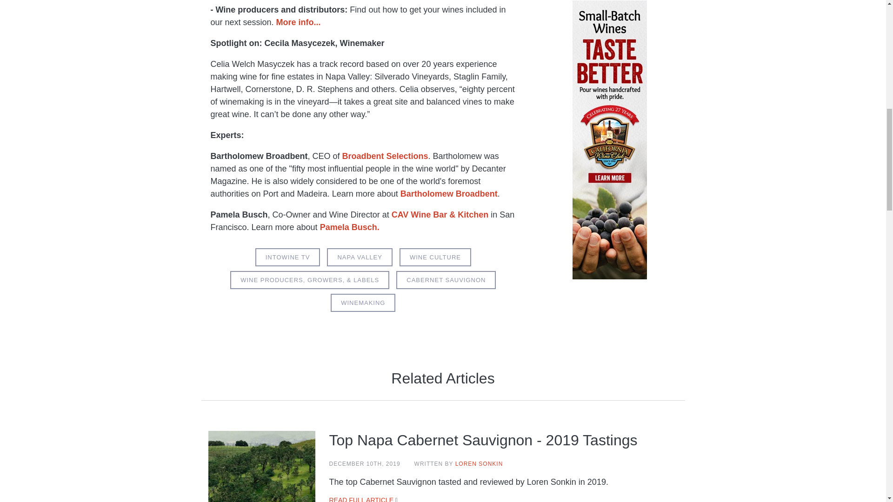 Image resolution: width=893 pixels, height=502 pixels. Describe the element at coordinates (448, 193) in the screenshot. I see `Bartholomew Broadbent` at that location.